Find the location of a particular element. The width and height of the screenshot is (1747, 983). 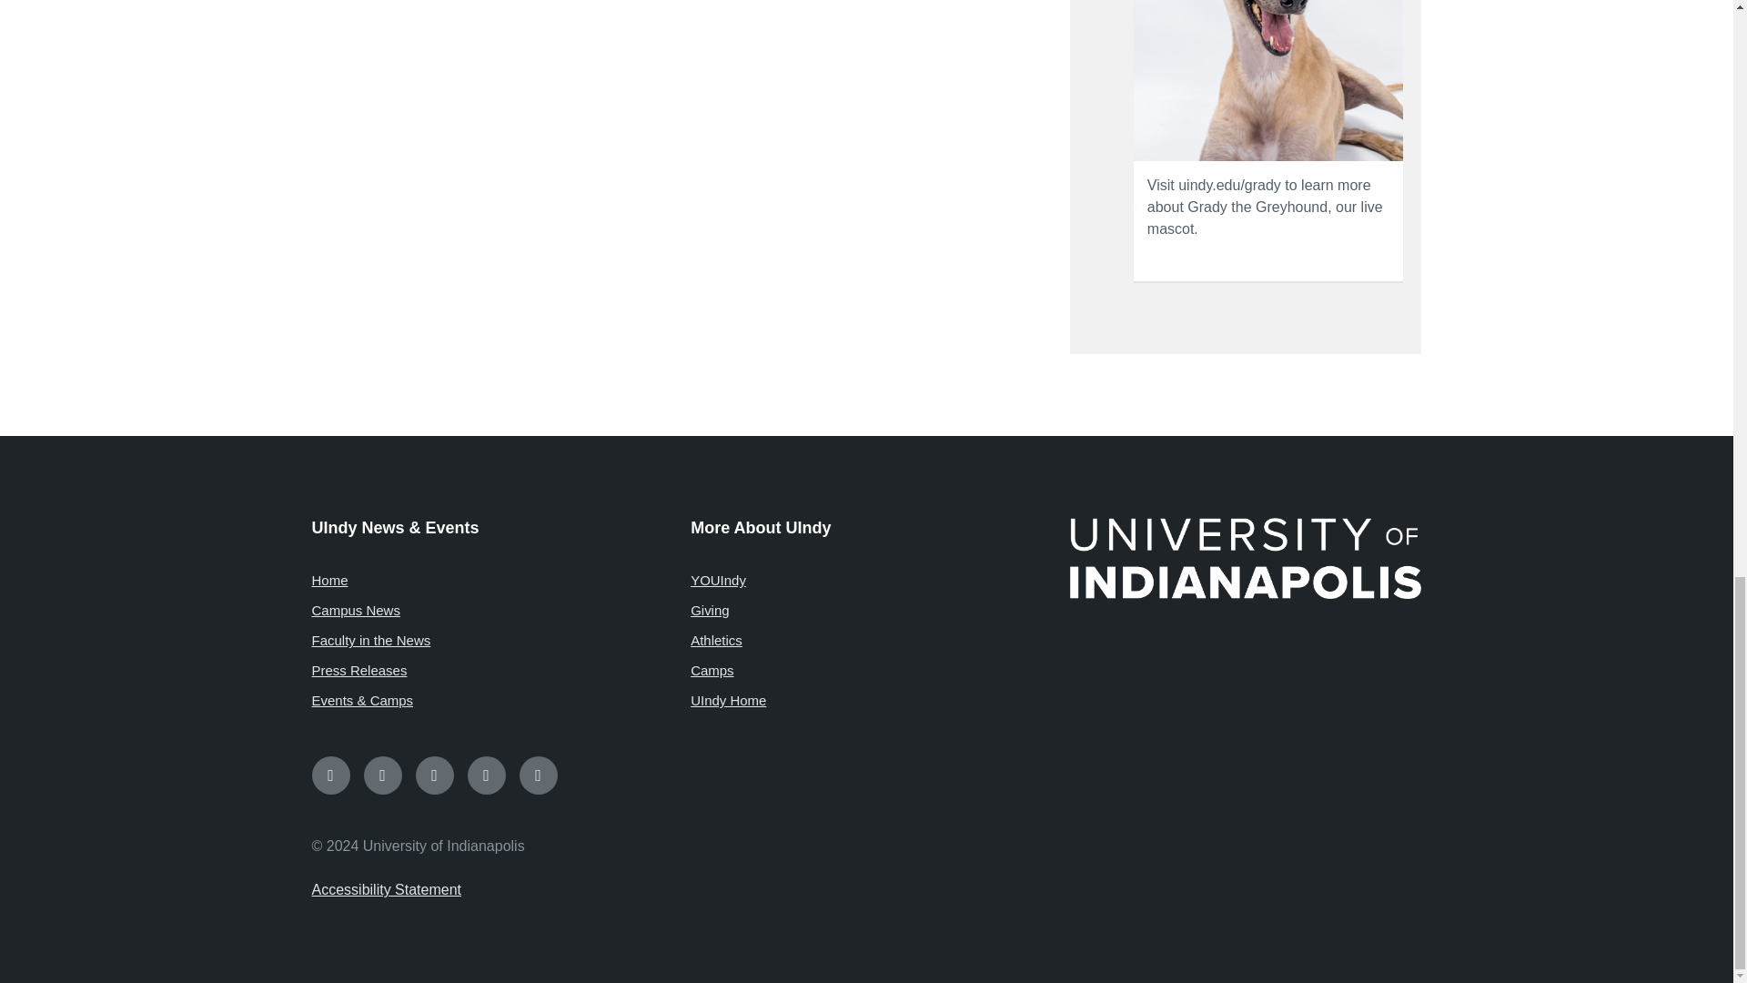

LinkedIn is located at coordinates (538, 775).